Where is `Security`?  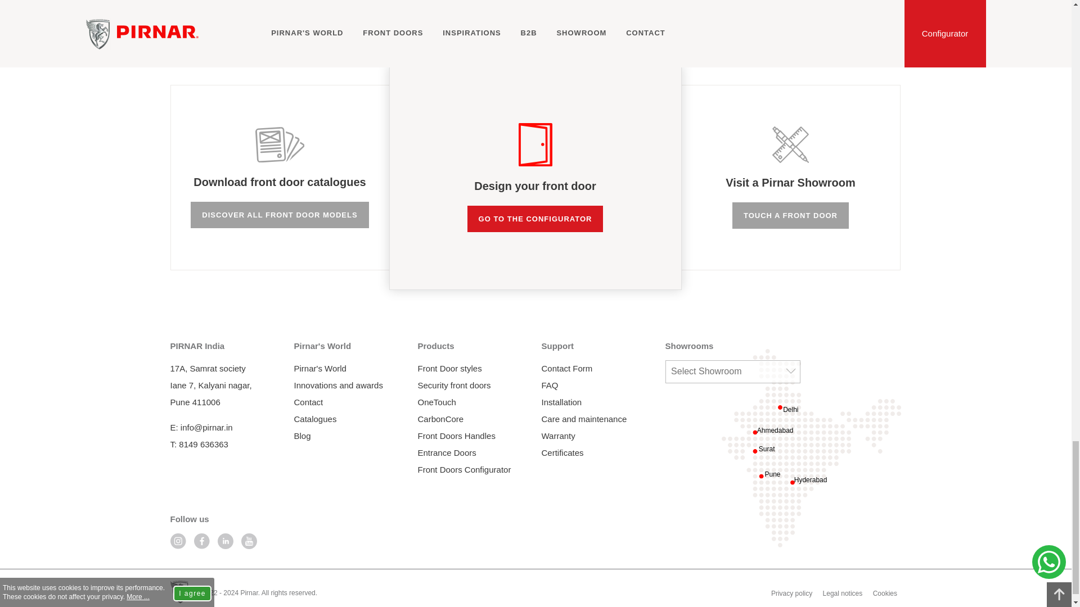
Security is located at coordinates (202, 3).